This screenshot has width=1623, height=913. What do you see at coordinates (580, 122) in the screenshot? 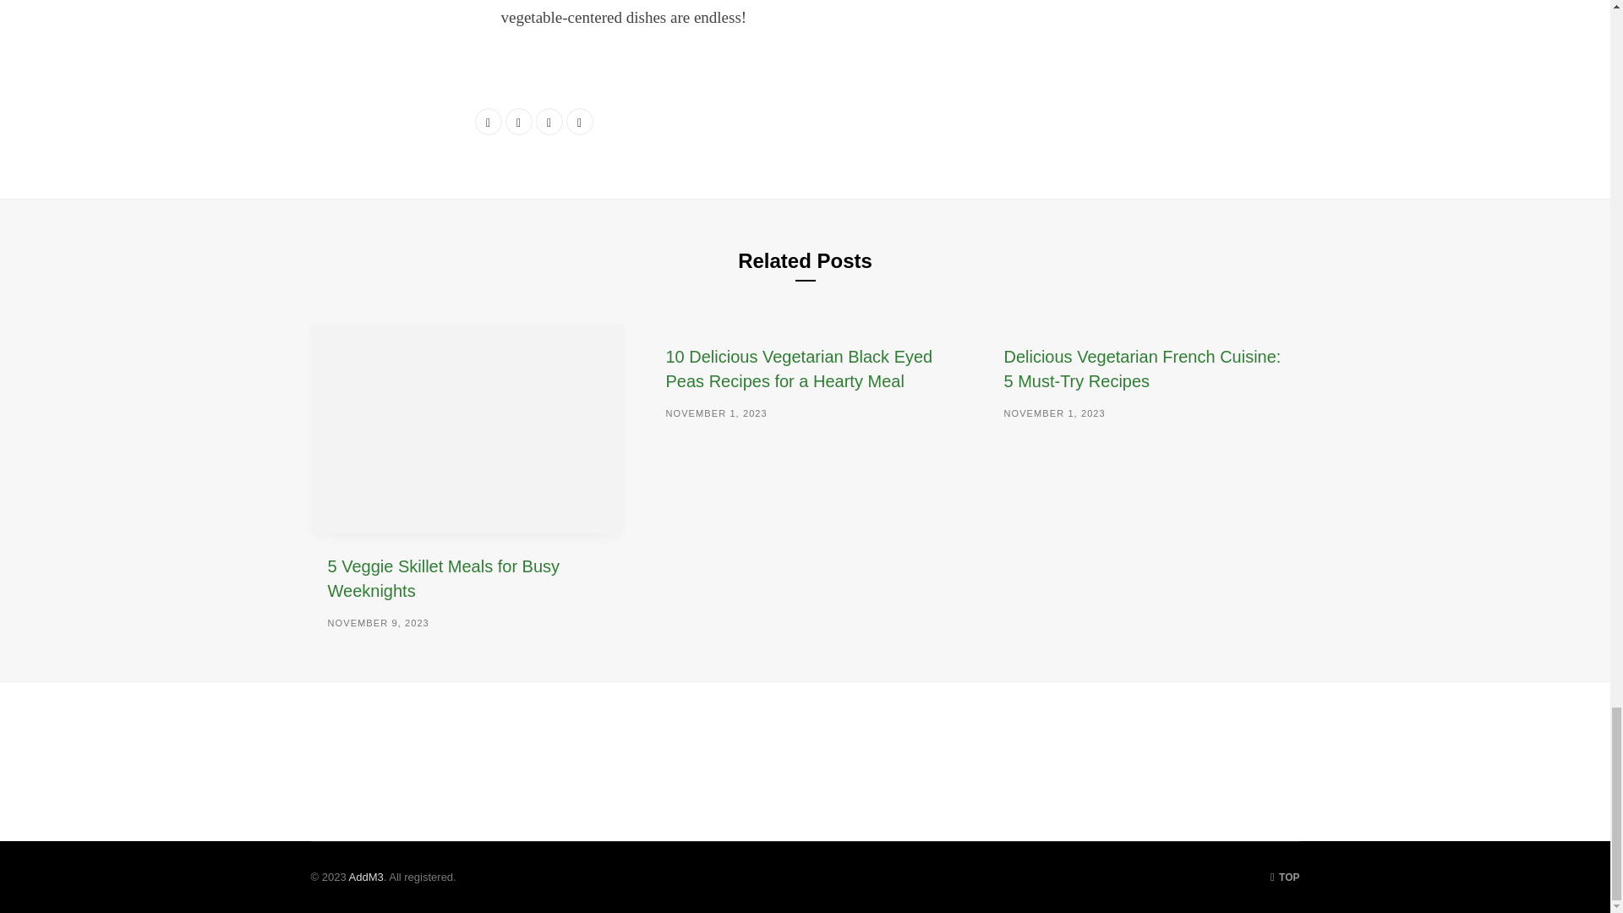
I see `Pinterest` at bounding box center [580, 122].